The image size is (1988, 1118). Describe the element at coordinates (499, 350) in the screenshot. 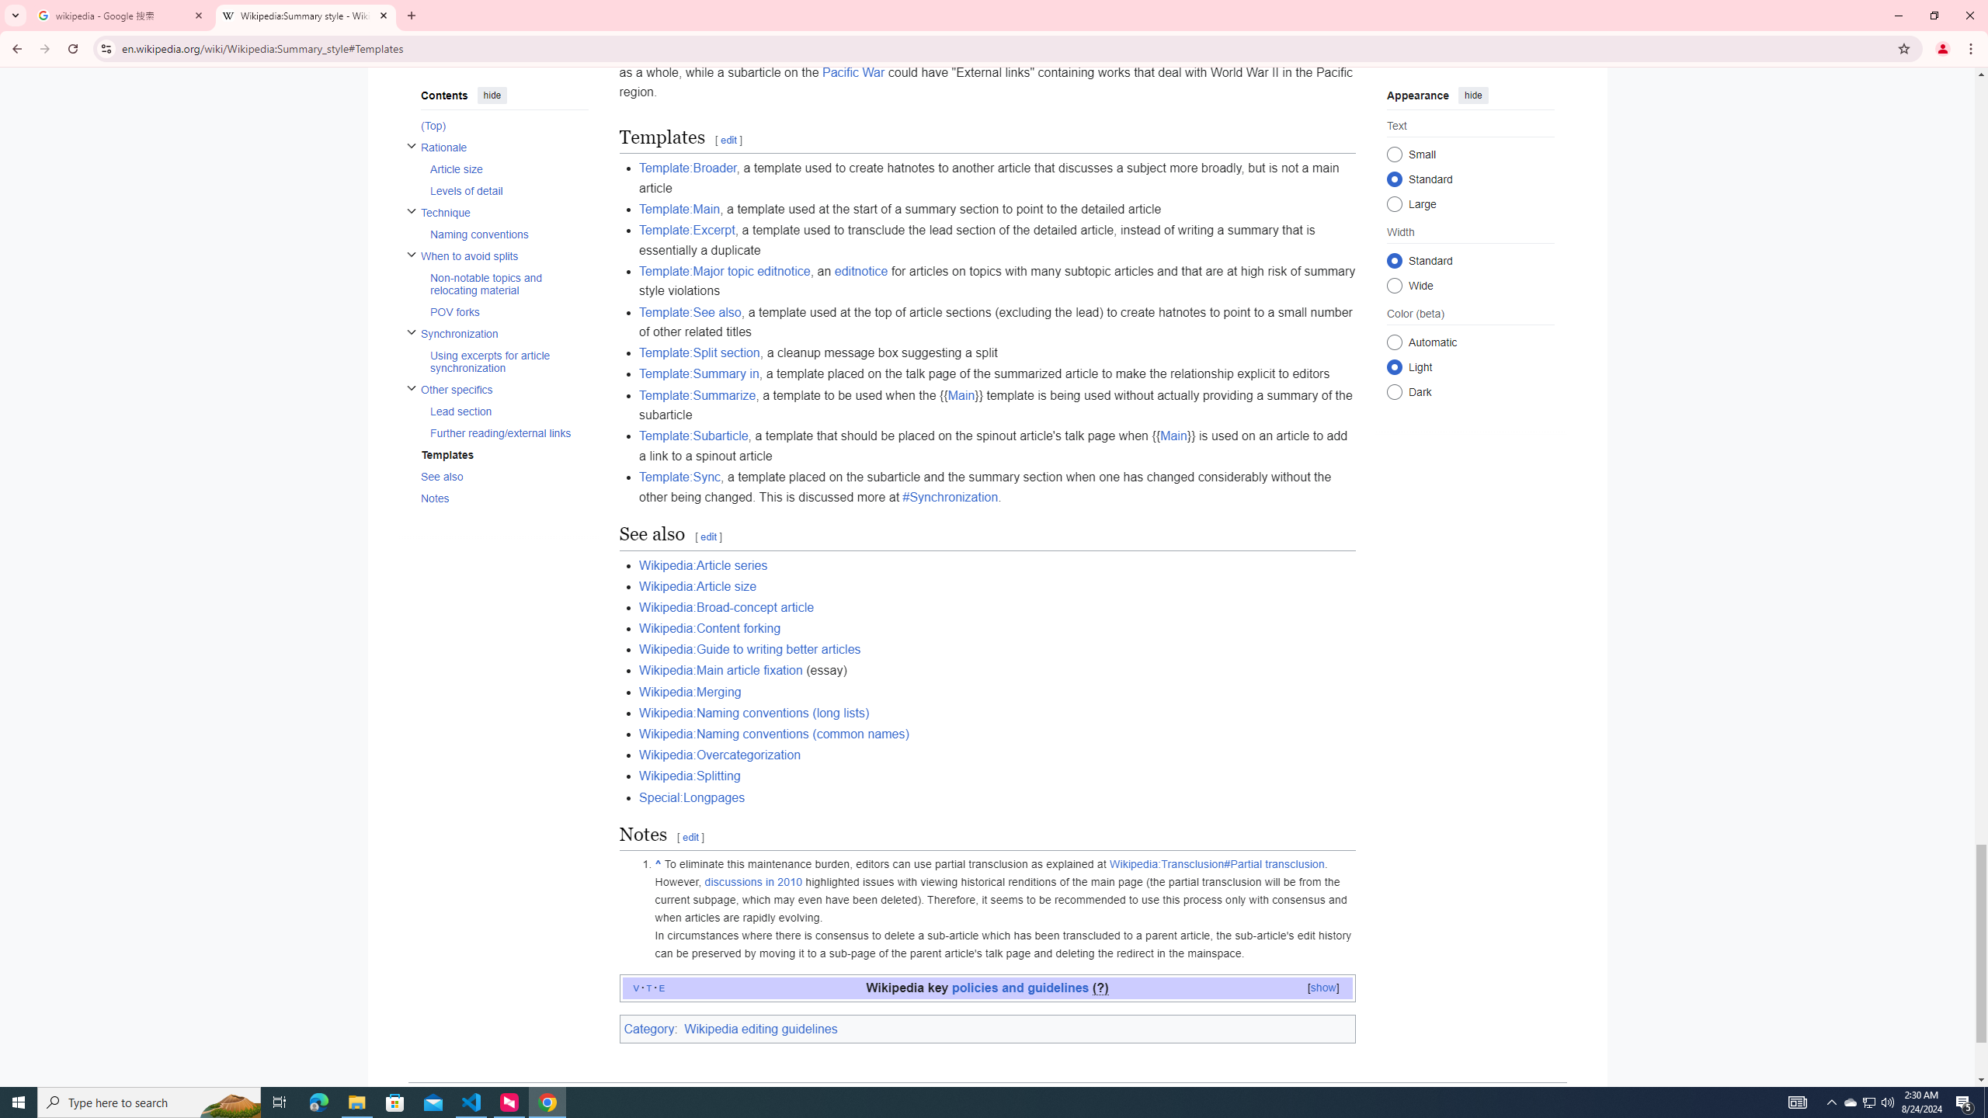

I see `AutomationID: toc-Synchronization` at that location.